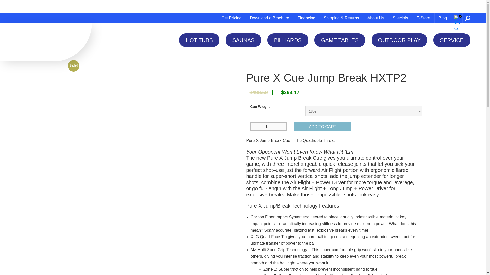  Describe the element at coordinates (375, 18) in the screenshot. I see `About Us` at that location.